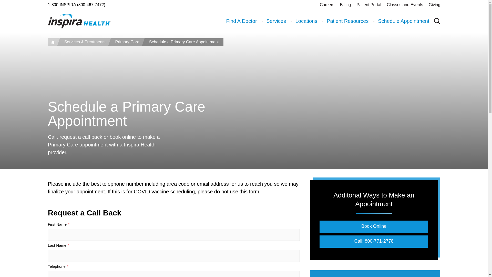  Describe the element at coordinates (411, 61) in the screenshot. I see `Search` at that location.